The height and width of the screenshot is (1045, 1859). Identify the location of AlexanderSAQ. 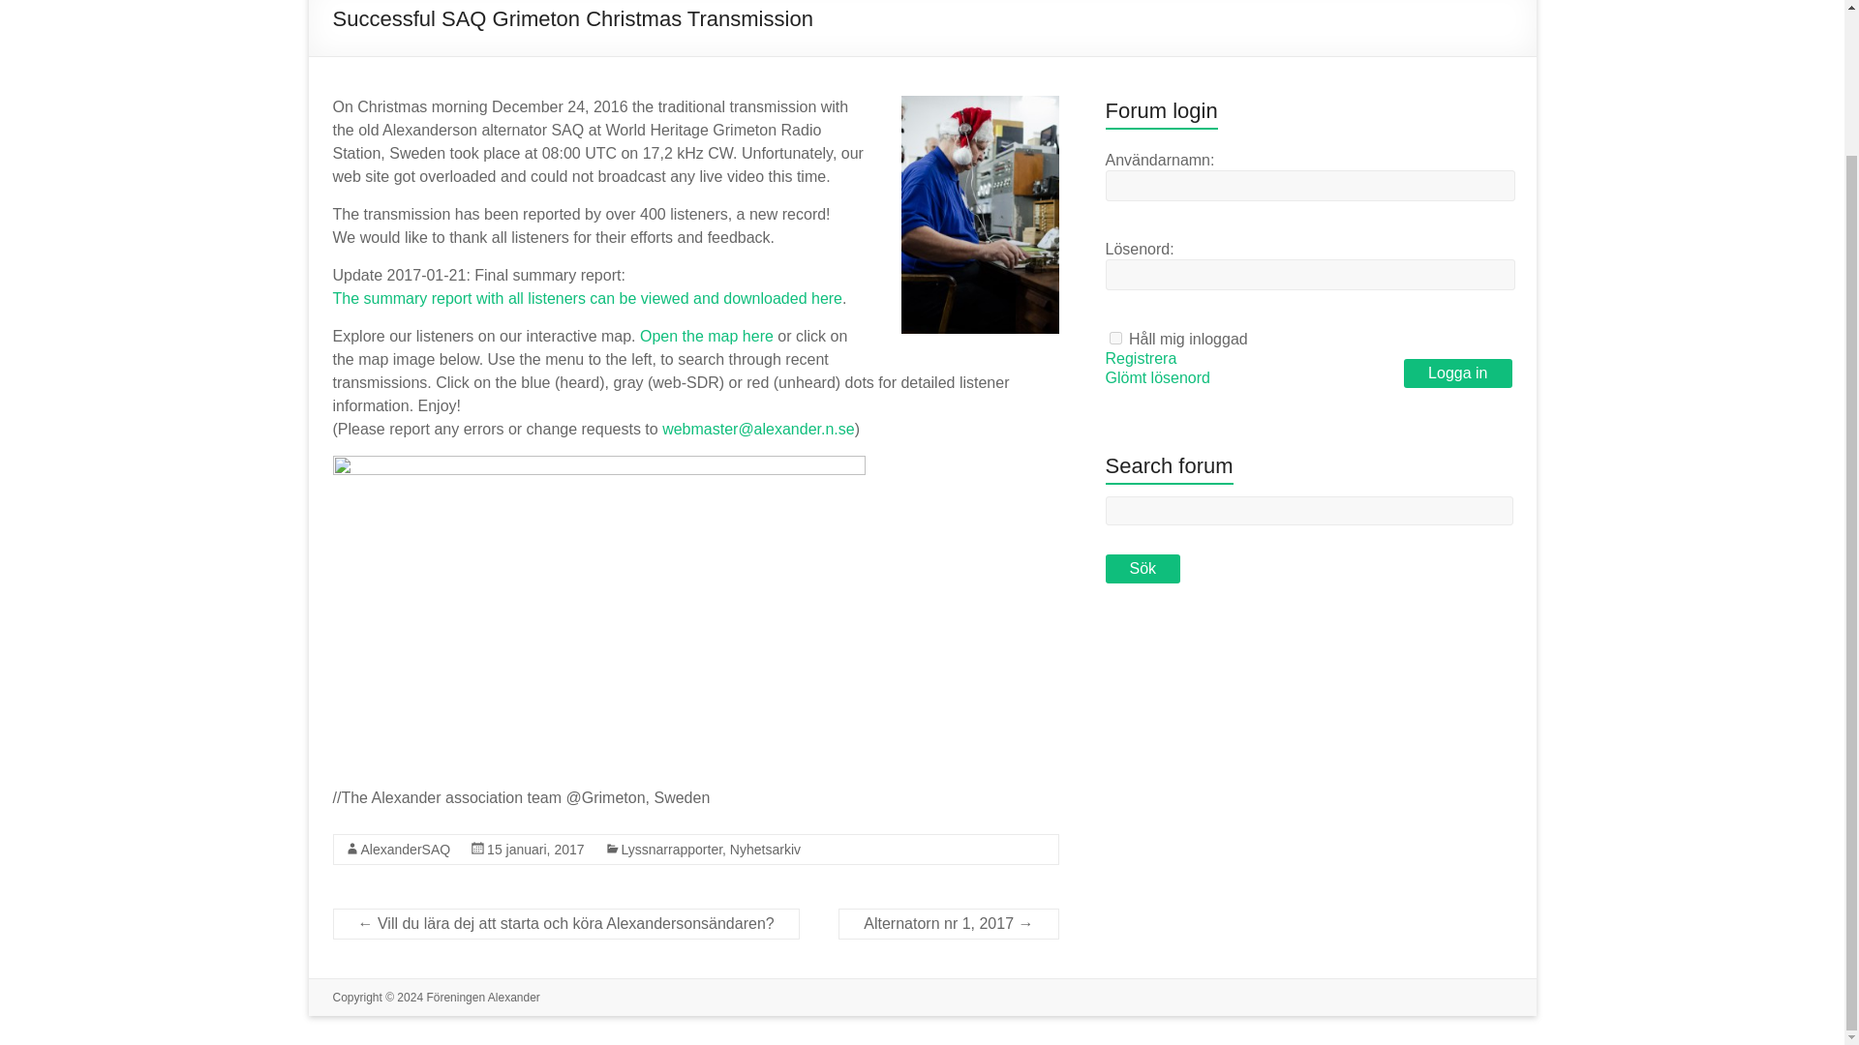
(405, 850).